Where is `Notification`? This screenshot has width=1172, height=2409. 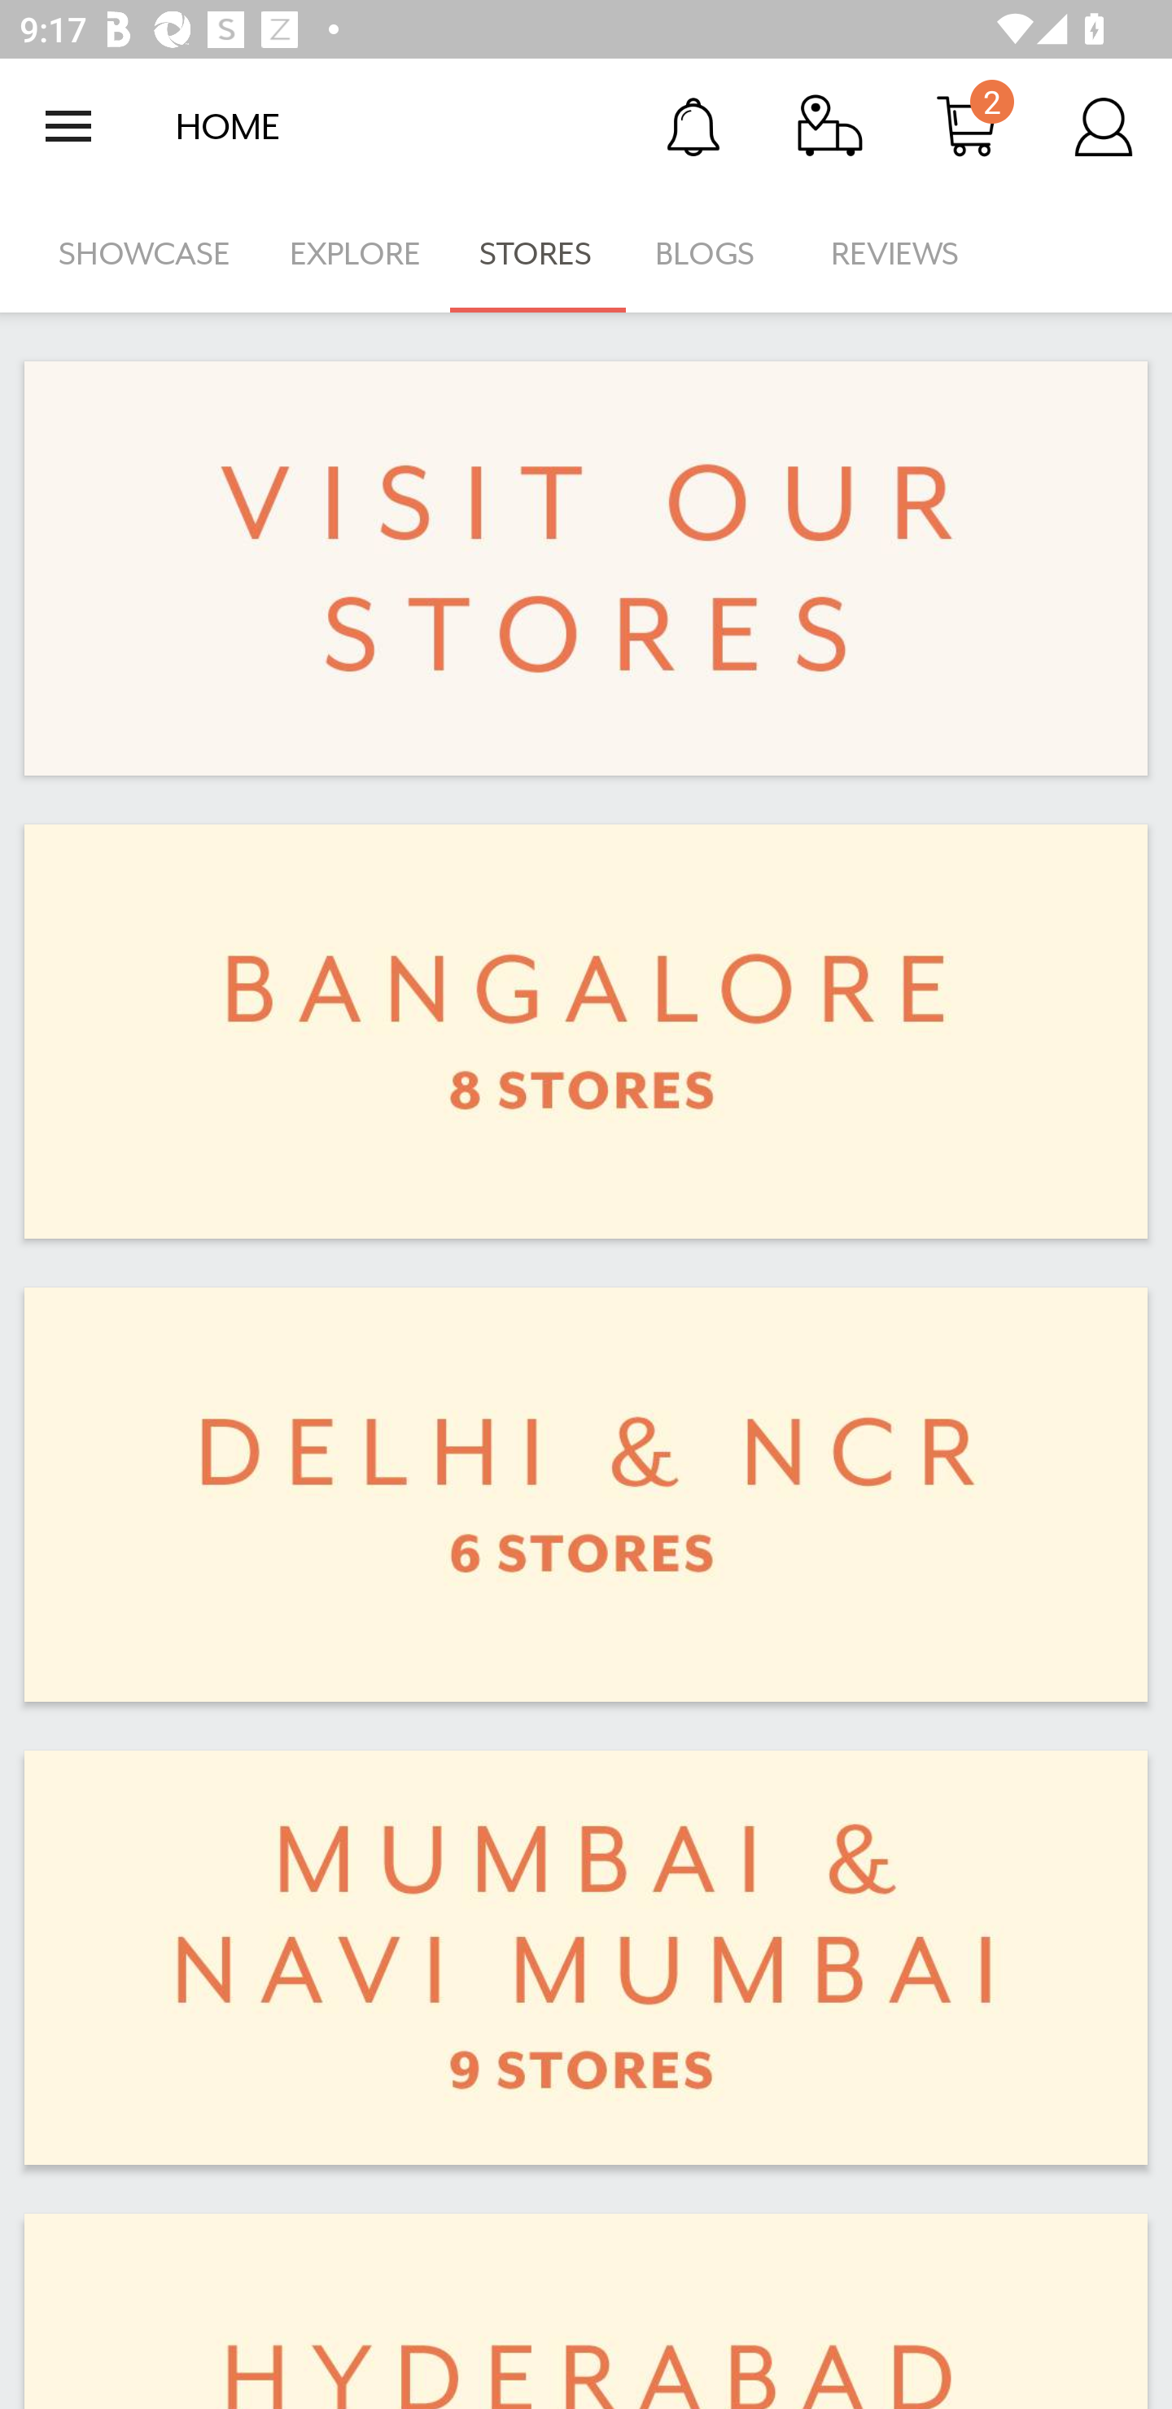
Notification is located at coordinates (693, 125).